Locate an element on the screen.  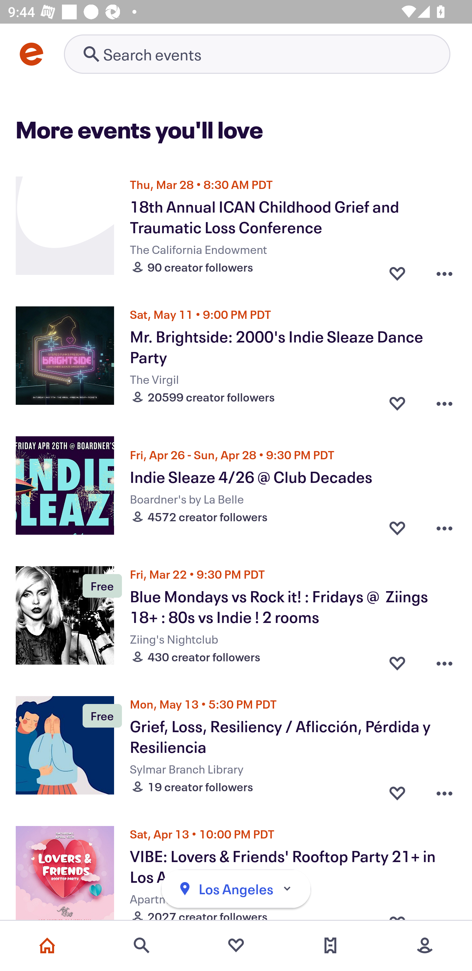
Overflow menu button is located at coordinates (444, 660).